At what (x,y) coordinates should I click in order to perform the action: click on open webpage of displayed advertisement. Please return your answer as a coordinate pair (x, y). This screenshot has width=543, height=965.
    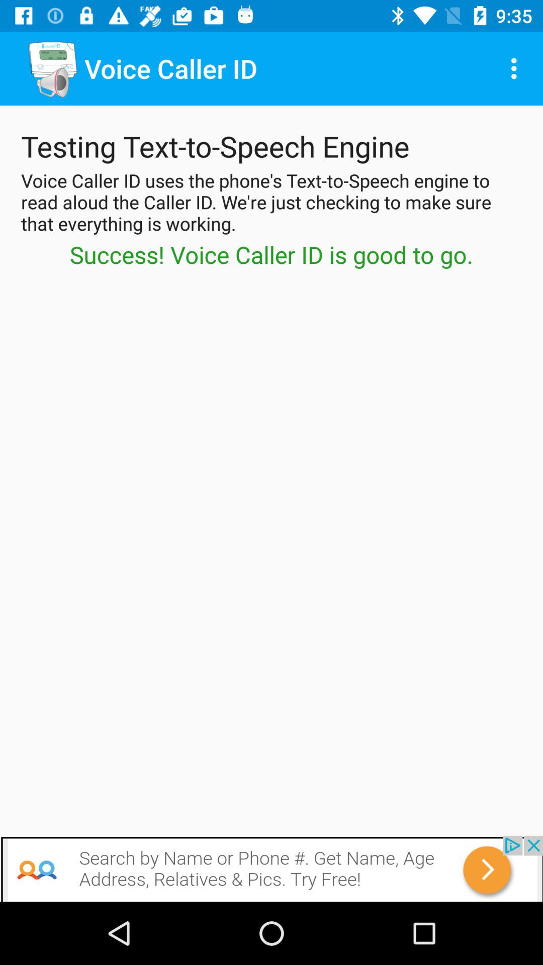
    Looking at the image, I should click on (271, 868).